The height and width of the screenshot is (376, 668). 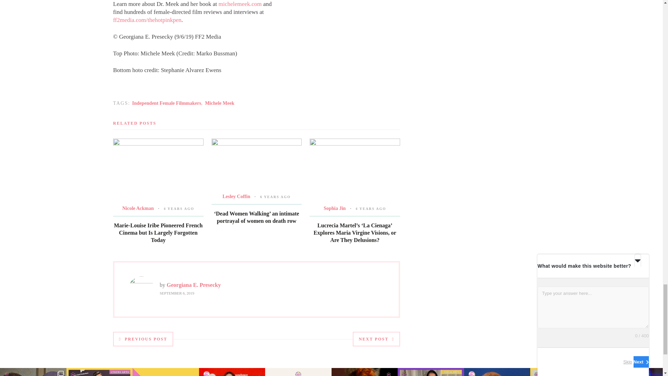 What do you see at coordinates (138, 208) in the screenshot?
I see `Posts by Nicole Ackman` at bounding box center [138, 208].